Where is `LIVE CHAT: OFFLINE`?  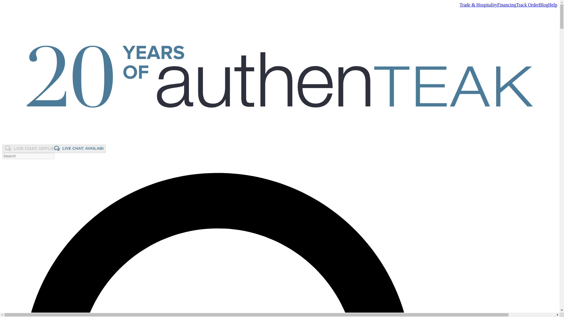
LIVE CHAT: OFFLINE is located at coordinates (29, 148).